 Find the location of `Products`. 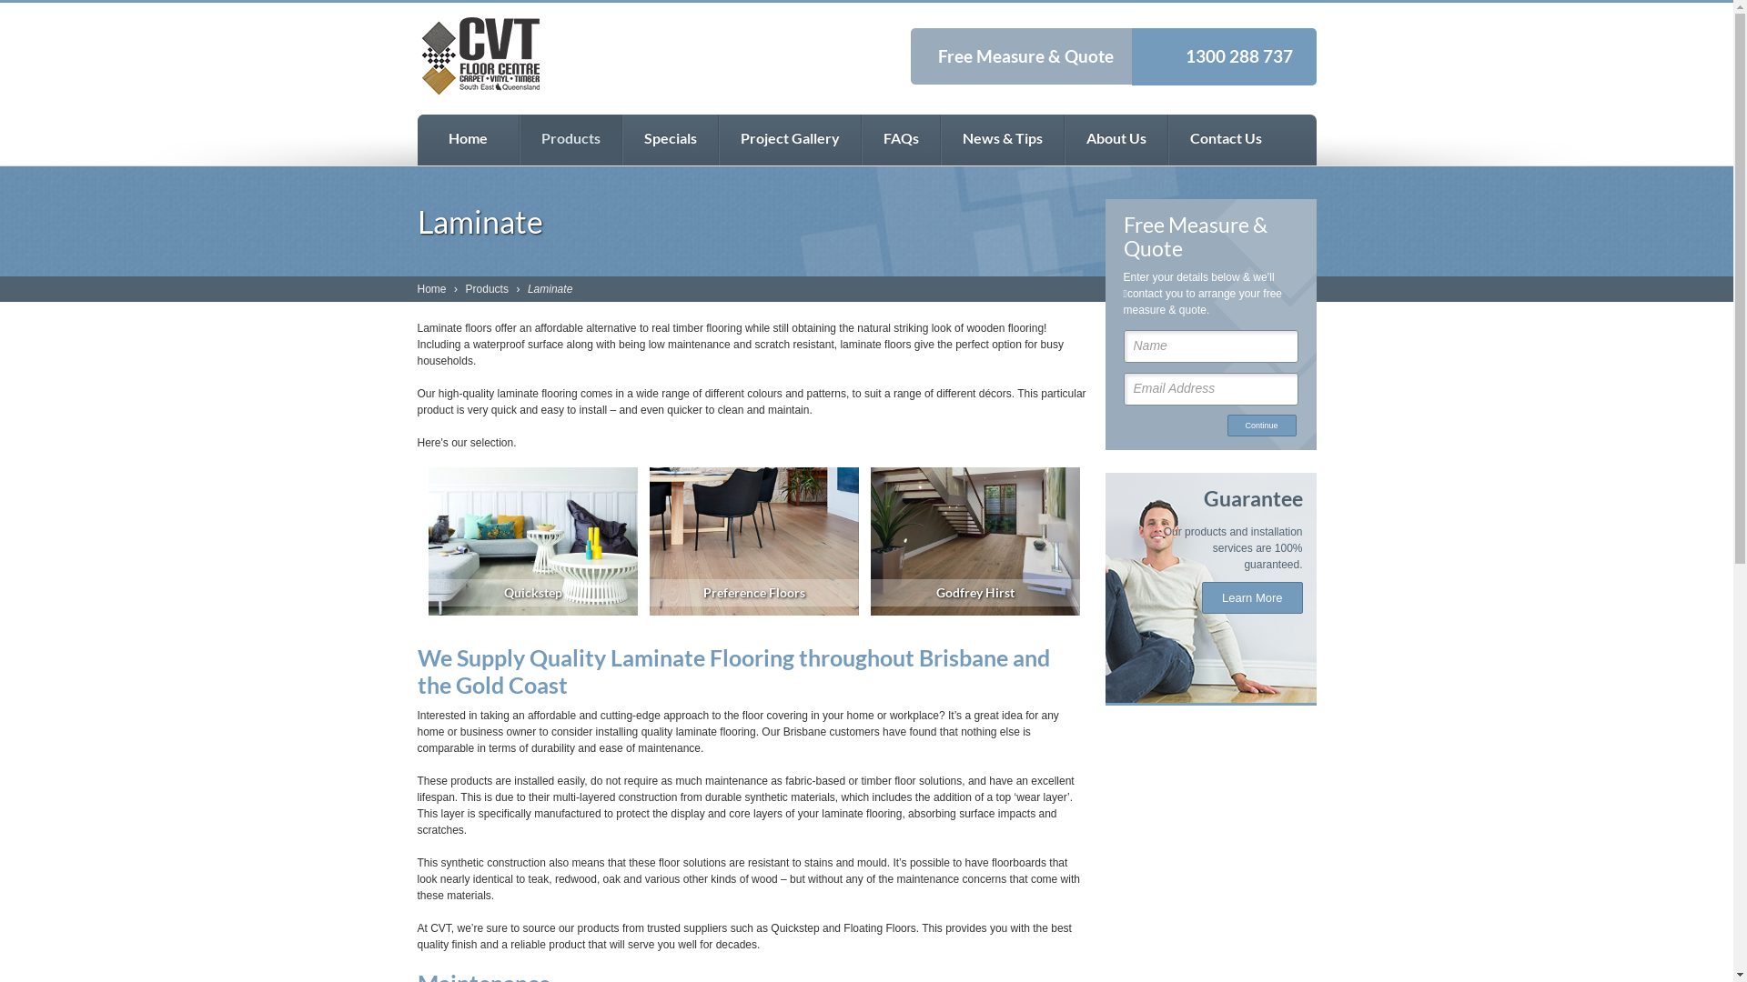

Products is located at coordinates (570, 140).